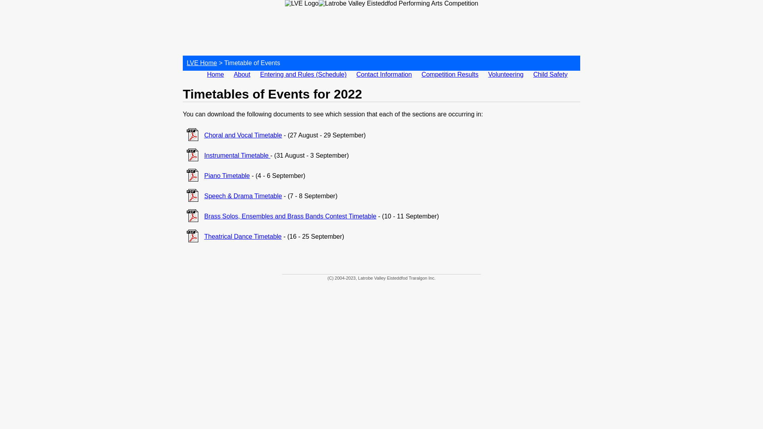 The image size is (763, 429). I want to click on LVE Home, so click(202, 63).